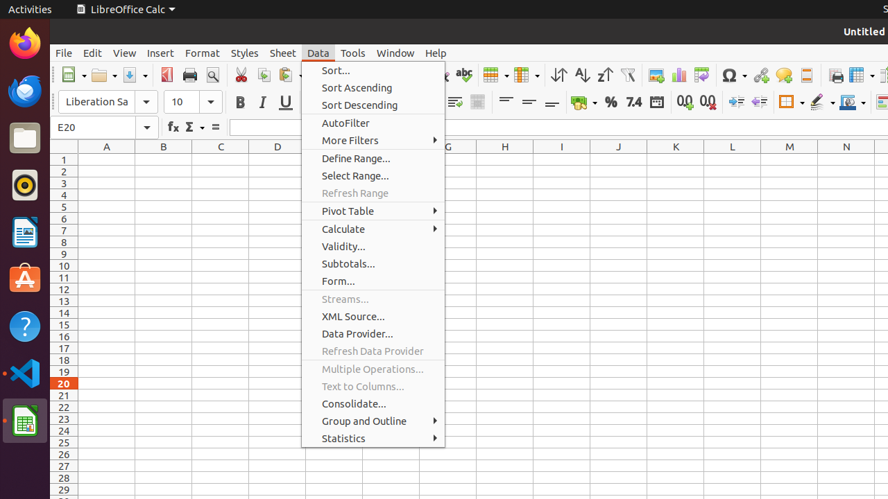 This screenshot has height=499, width=888. Describe the element at coordinates (373, 351) in the screenshot. I see `Refresh Data Provider` at that location.